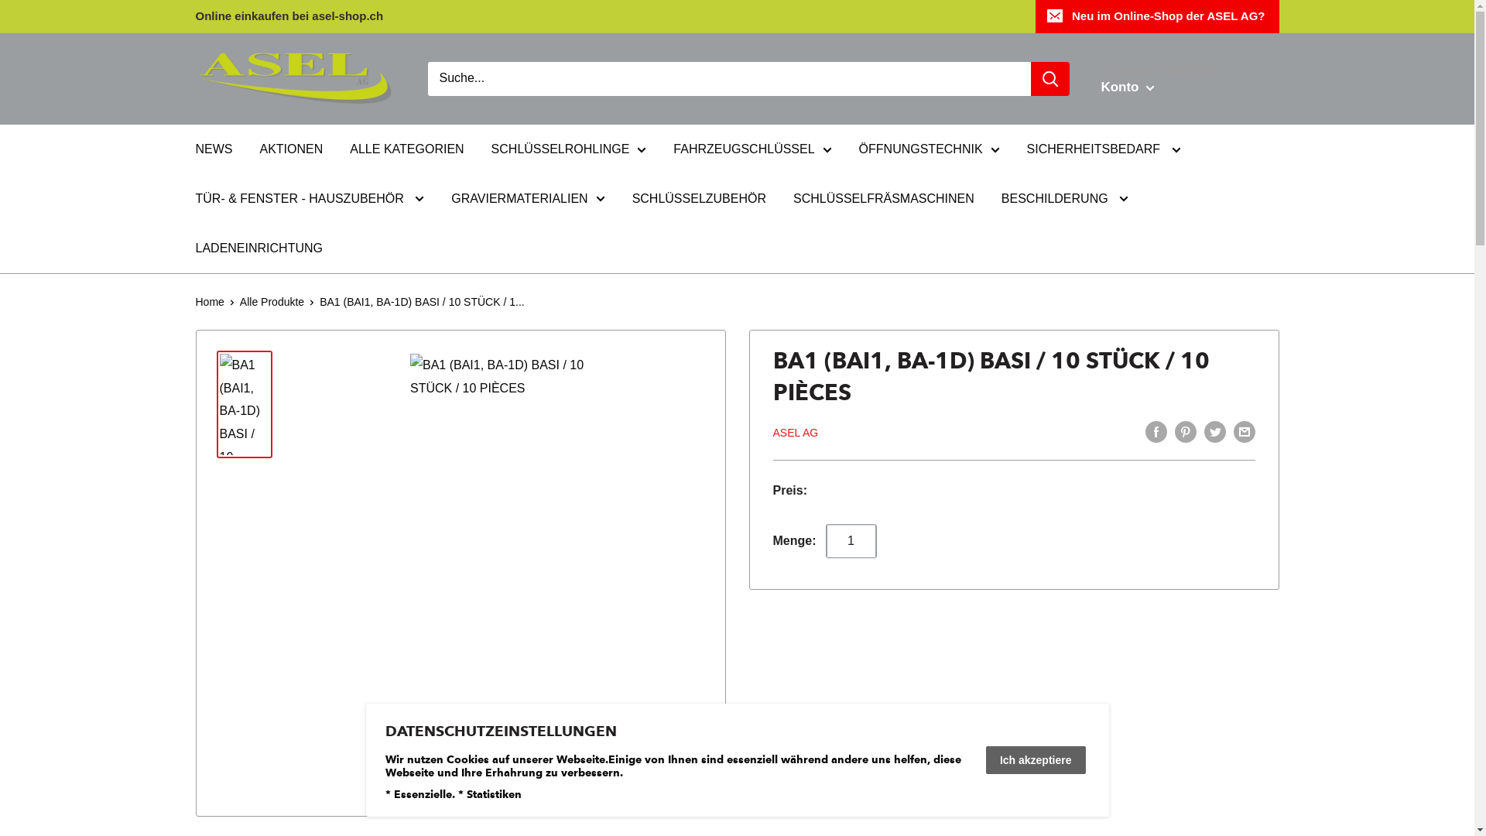 Image resolution: width=1486 pixels, height=836 pixels. I want to click on SICHERHEITSBEDARF, so click(1104, 149).